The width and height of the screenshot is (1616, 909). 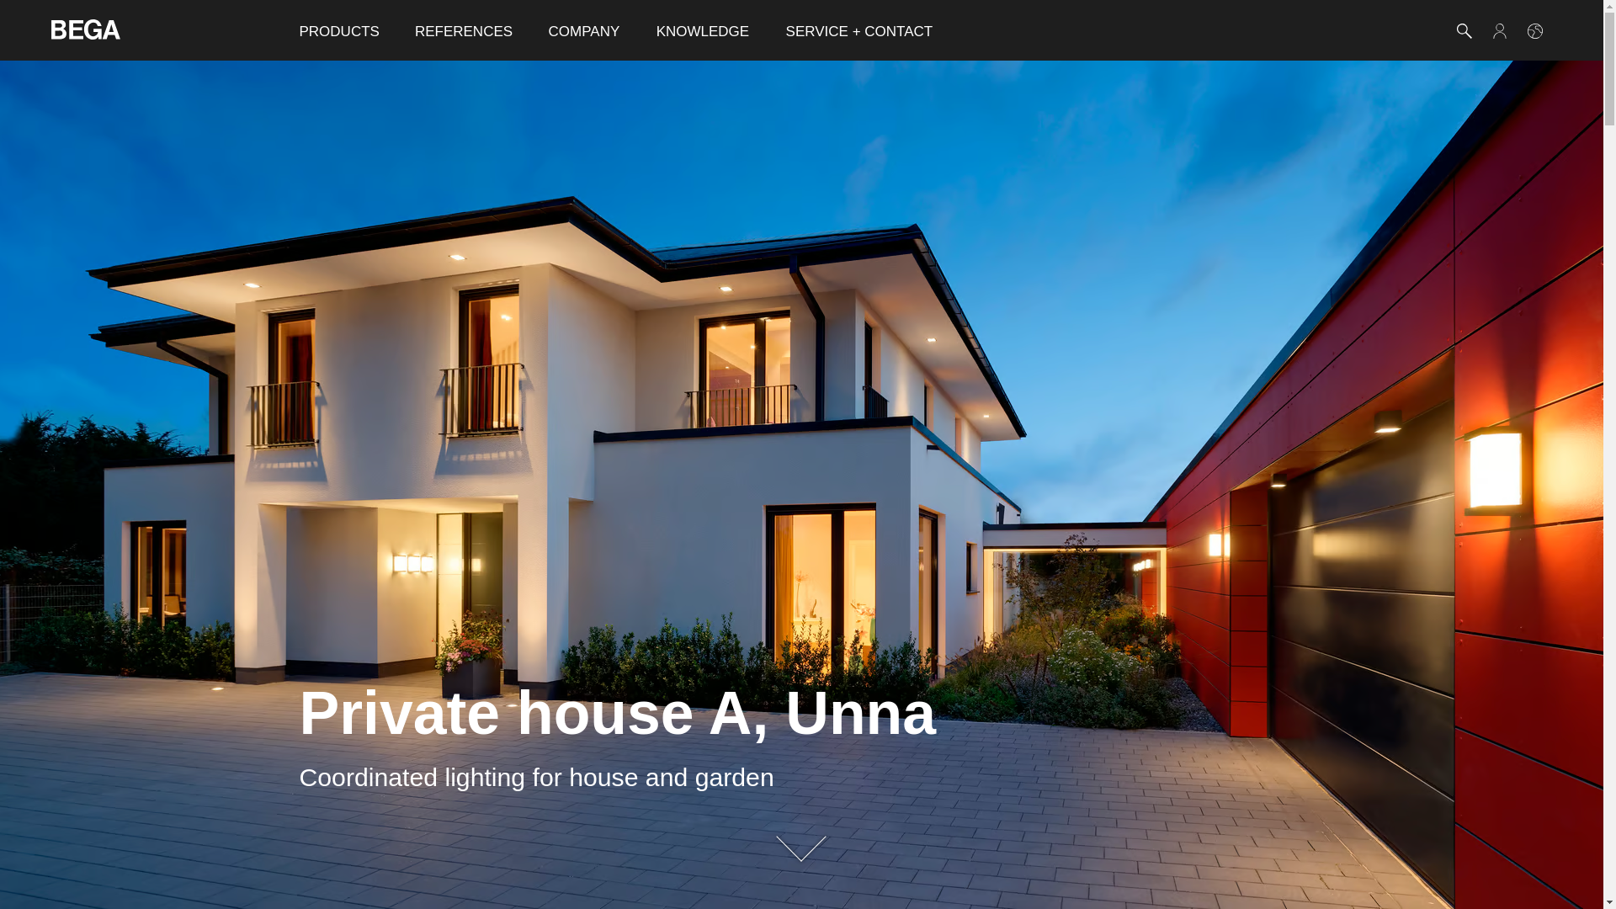 What do you see at coordinates (584, 30) in the screenshot?
I see `Company` at bounding box center [584, 30].